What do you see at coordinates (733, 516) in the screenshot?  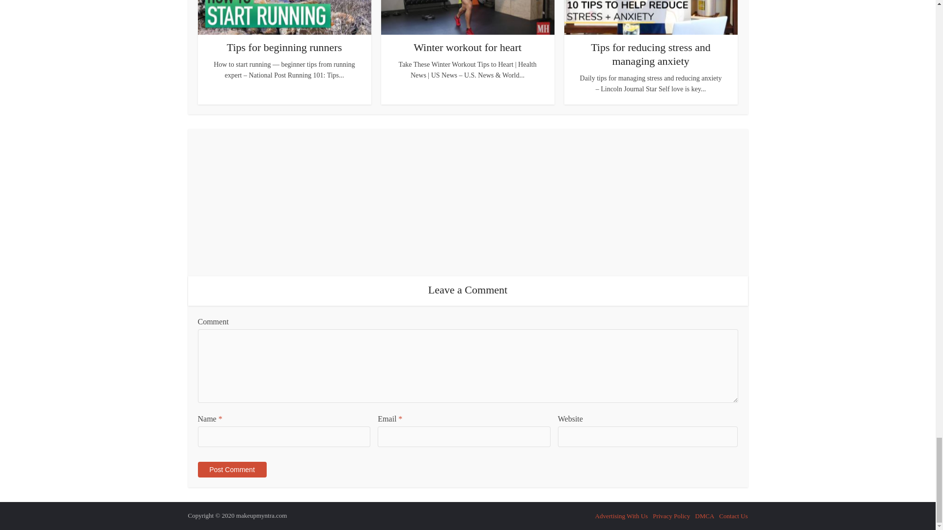 I see `Contact Us` at bounding box center [733, 516].